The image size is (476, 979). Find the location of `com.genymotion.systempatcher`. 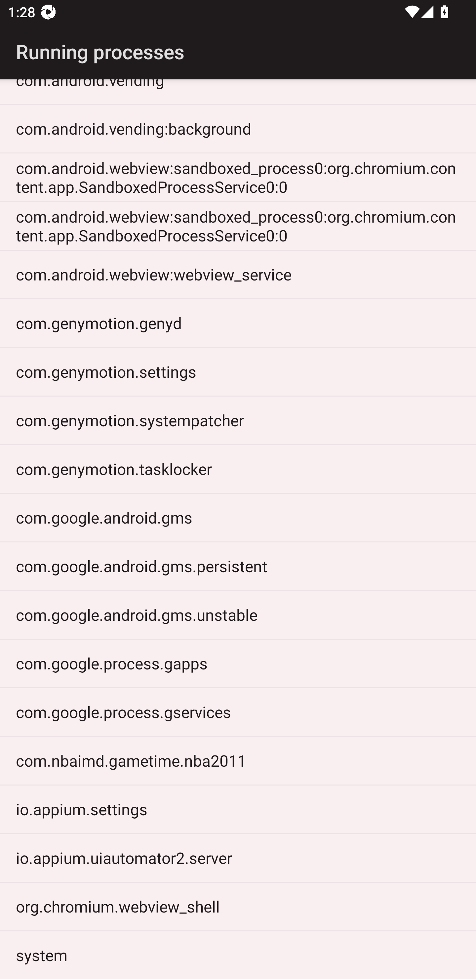

com.genymotion.systempatcher is located at coordinates (238, 420).